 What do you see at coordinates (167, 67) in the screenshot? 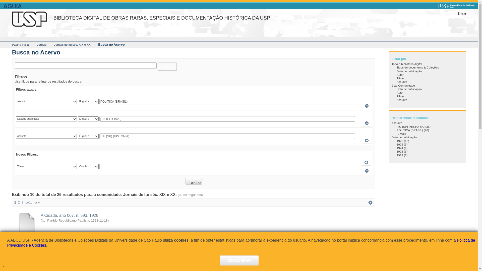
I see `Buscar` at bounding box center [167, 67].